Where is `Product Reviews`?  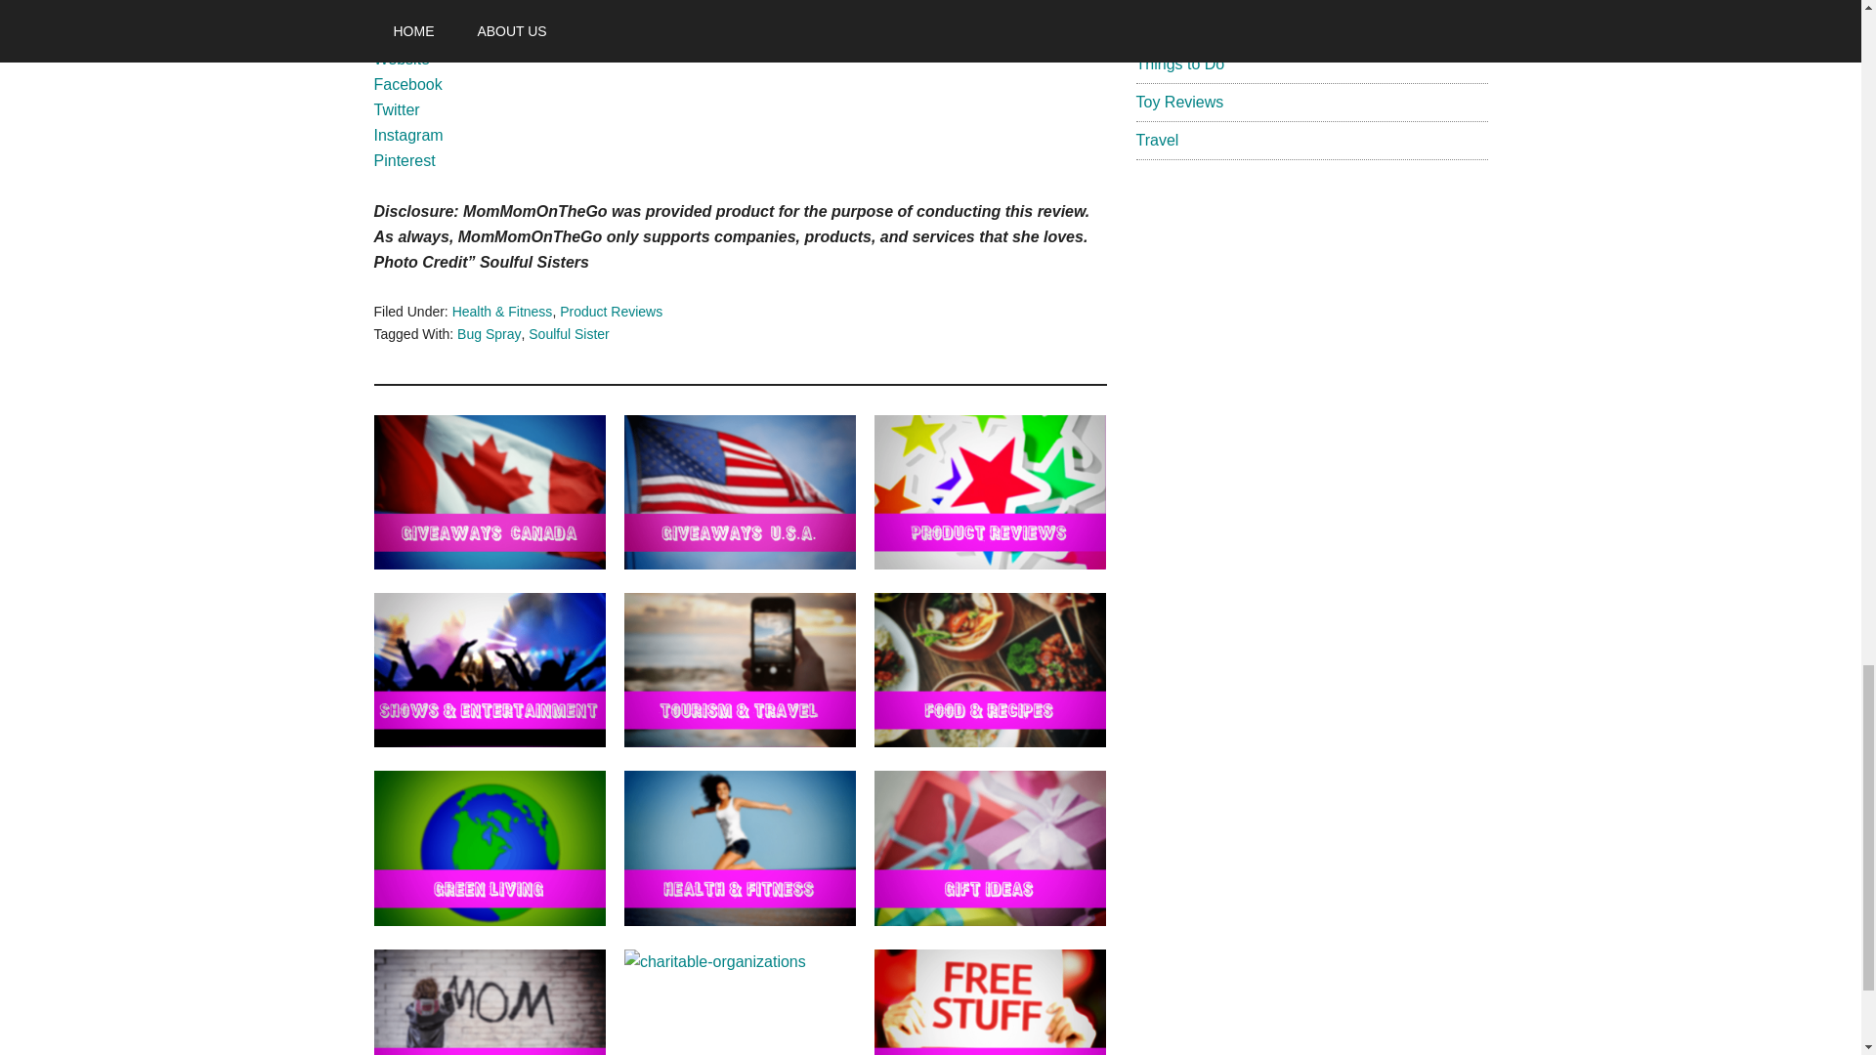 Product Reviews is located at coordinates (610, 312).